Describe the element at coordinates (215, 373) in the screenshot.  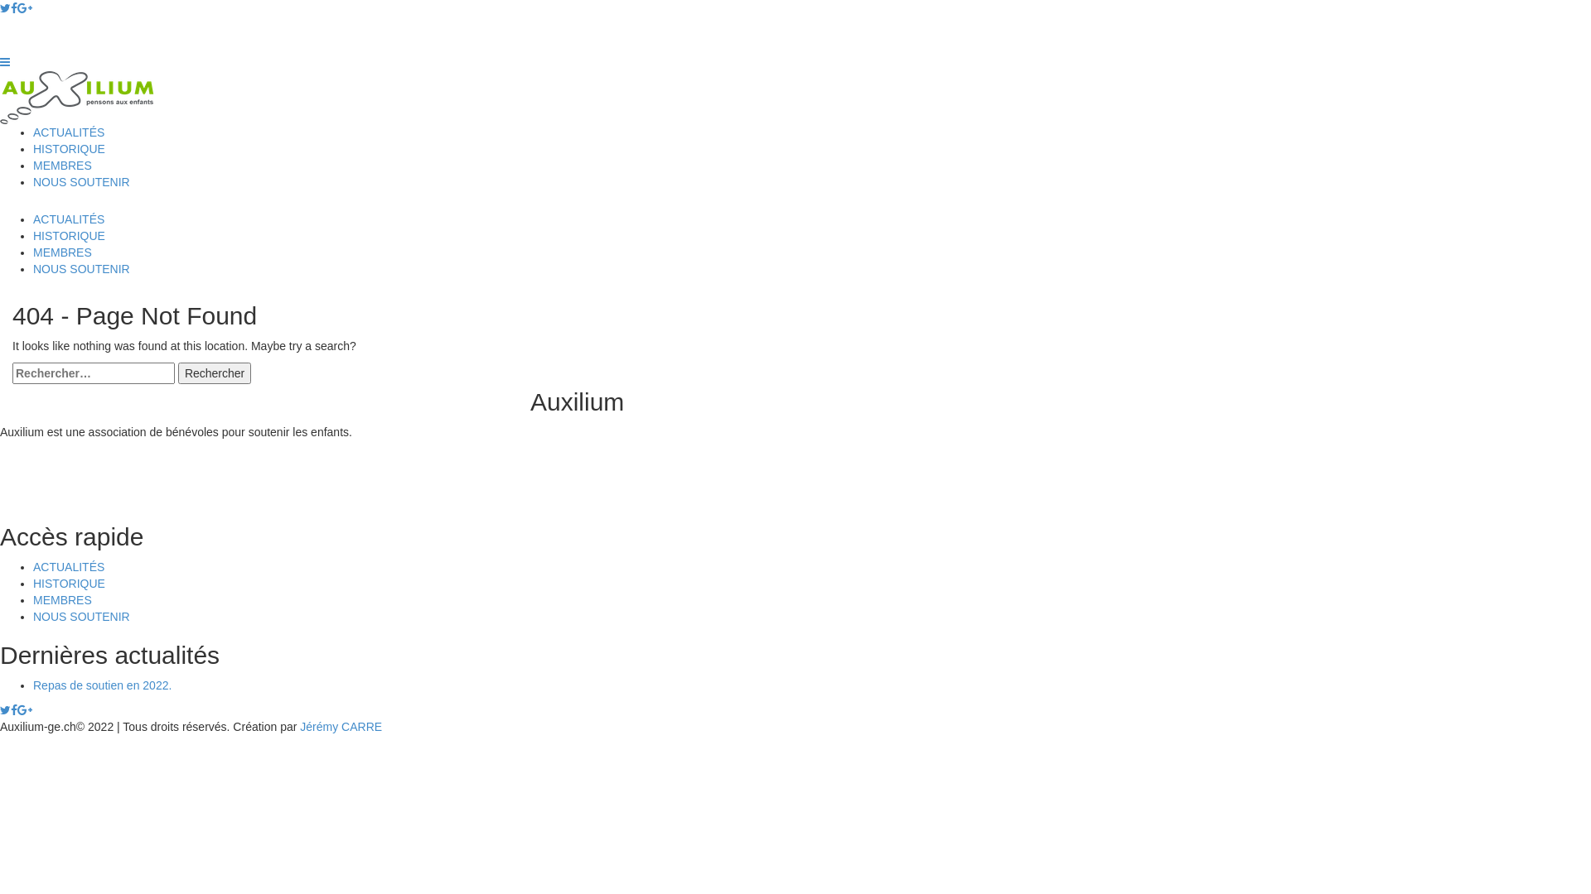
I see `Rechercher` at that location.